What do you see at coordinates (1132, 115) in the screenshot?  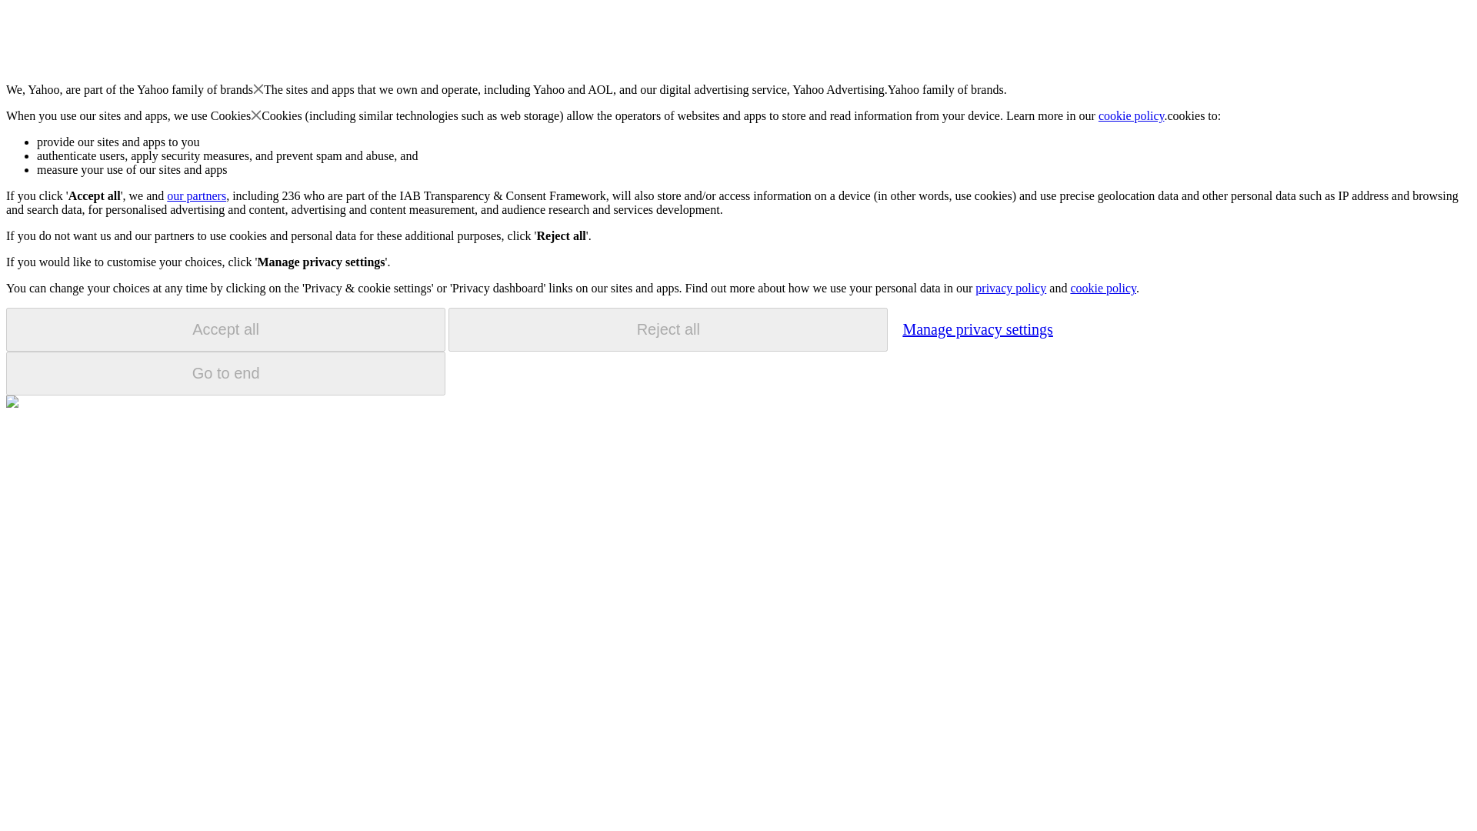 I see `cookie policy` at bounding box center [1132, 115].